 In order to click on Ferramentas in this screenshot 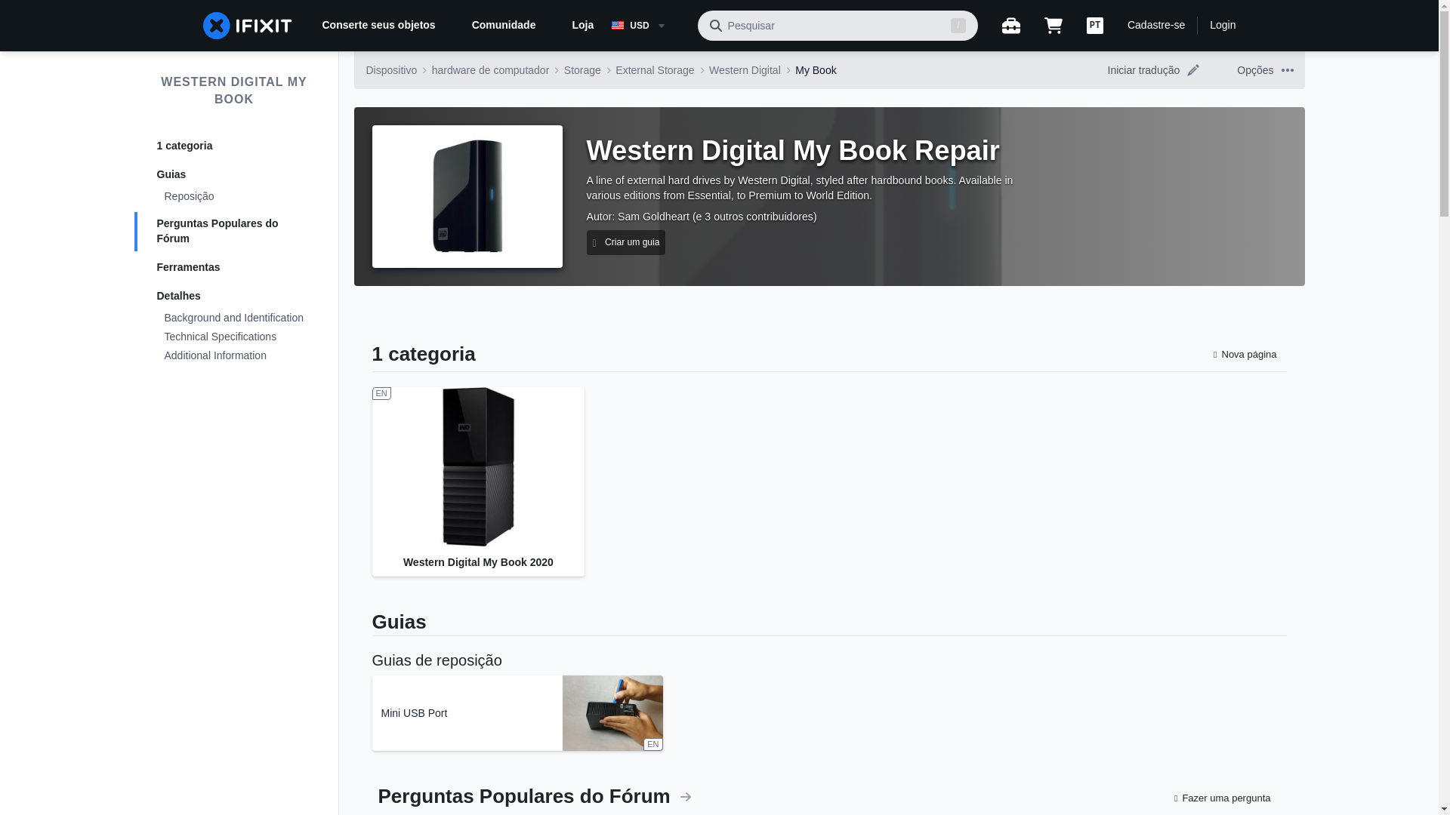, I will do `click(234, 268)`.